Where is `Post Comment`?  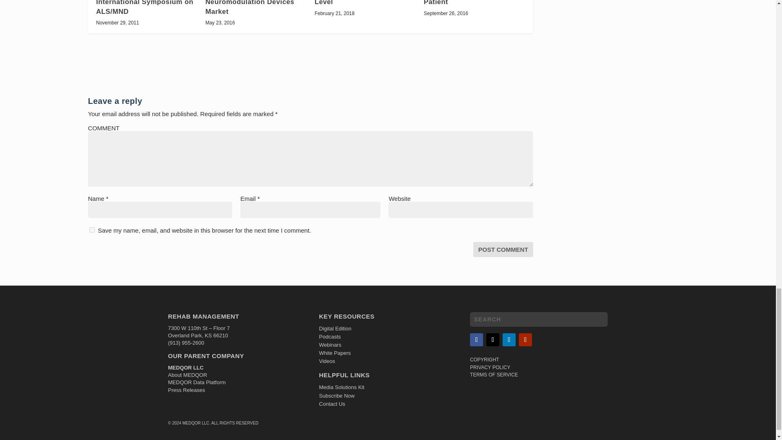 Post Comment is located at coordinates (503, 249).